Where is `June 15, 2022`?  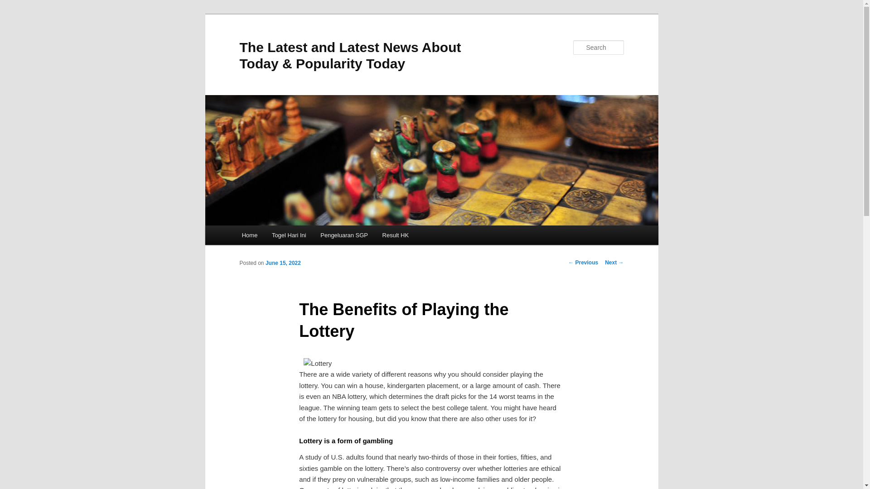 June 15, 2022 is located at coordinates (283, 263).